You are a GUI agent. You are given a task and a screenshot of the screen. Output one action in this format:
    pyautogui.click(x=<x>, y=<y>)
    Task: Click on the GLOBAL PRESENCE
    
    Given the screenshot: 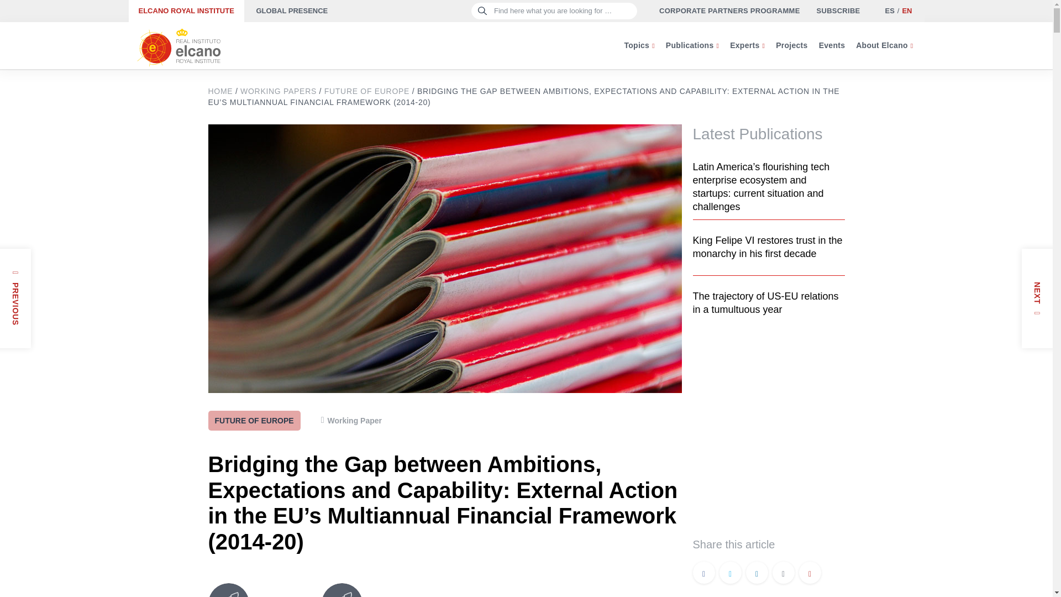 What is the action you would take?
    pyautogui.click(x=292, y=11)
    